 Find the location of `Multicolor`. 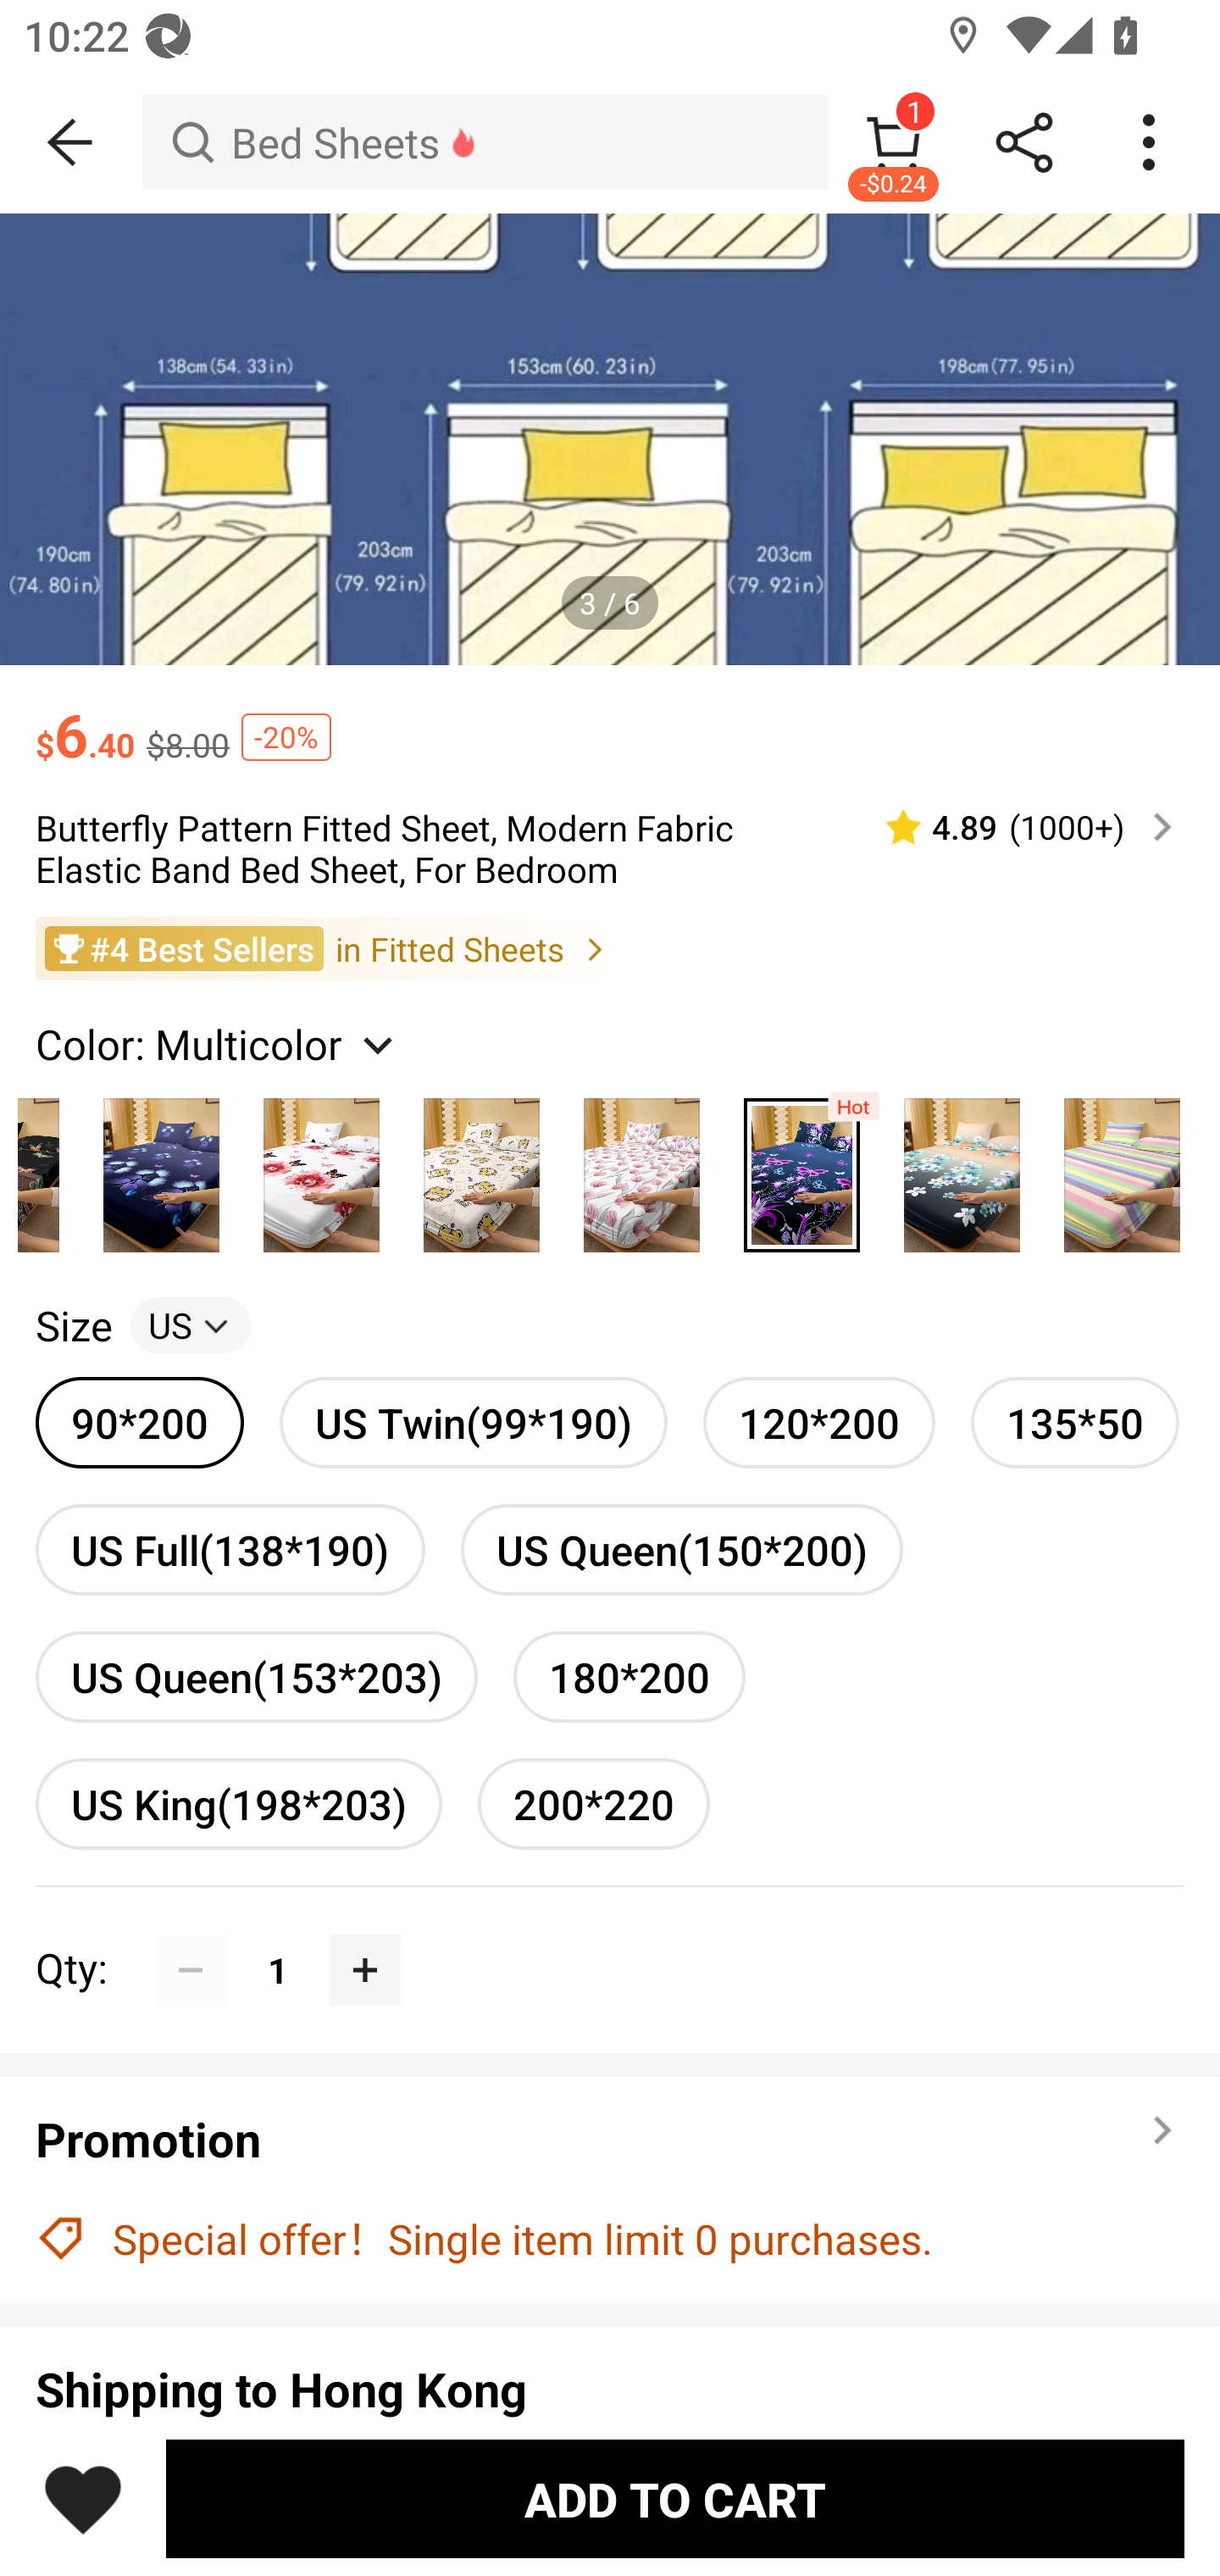

Multicolor is located at coordinates (481, 1166).